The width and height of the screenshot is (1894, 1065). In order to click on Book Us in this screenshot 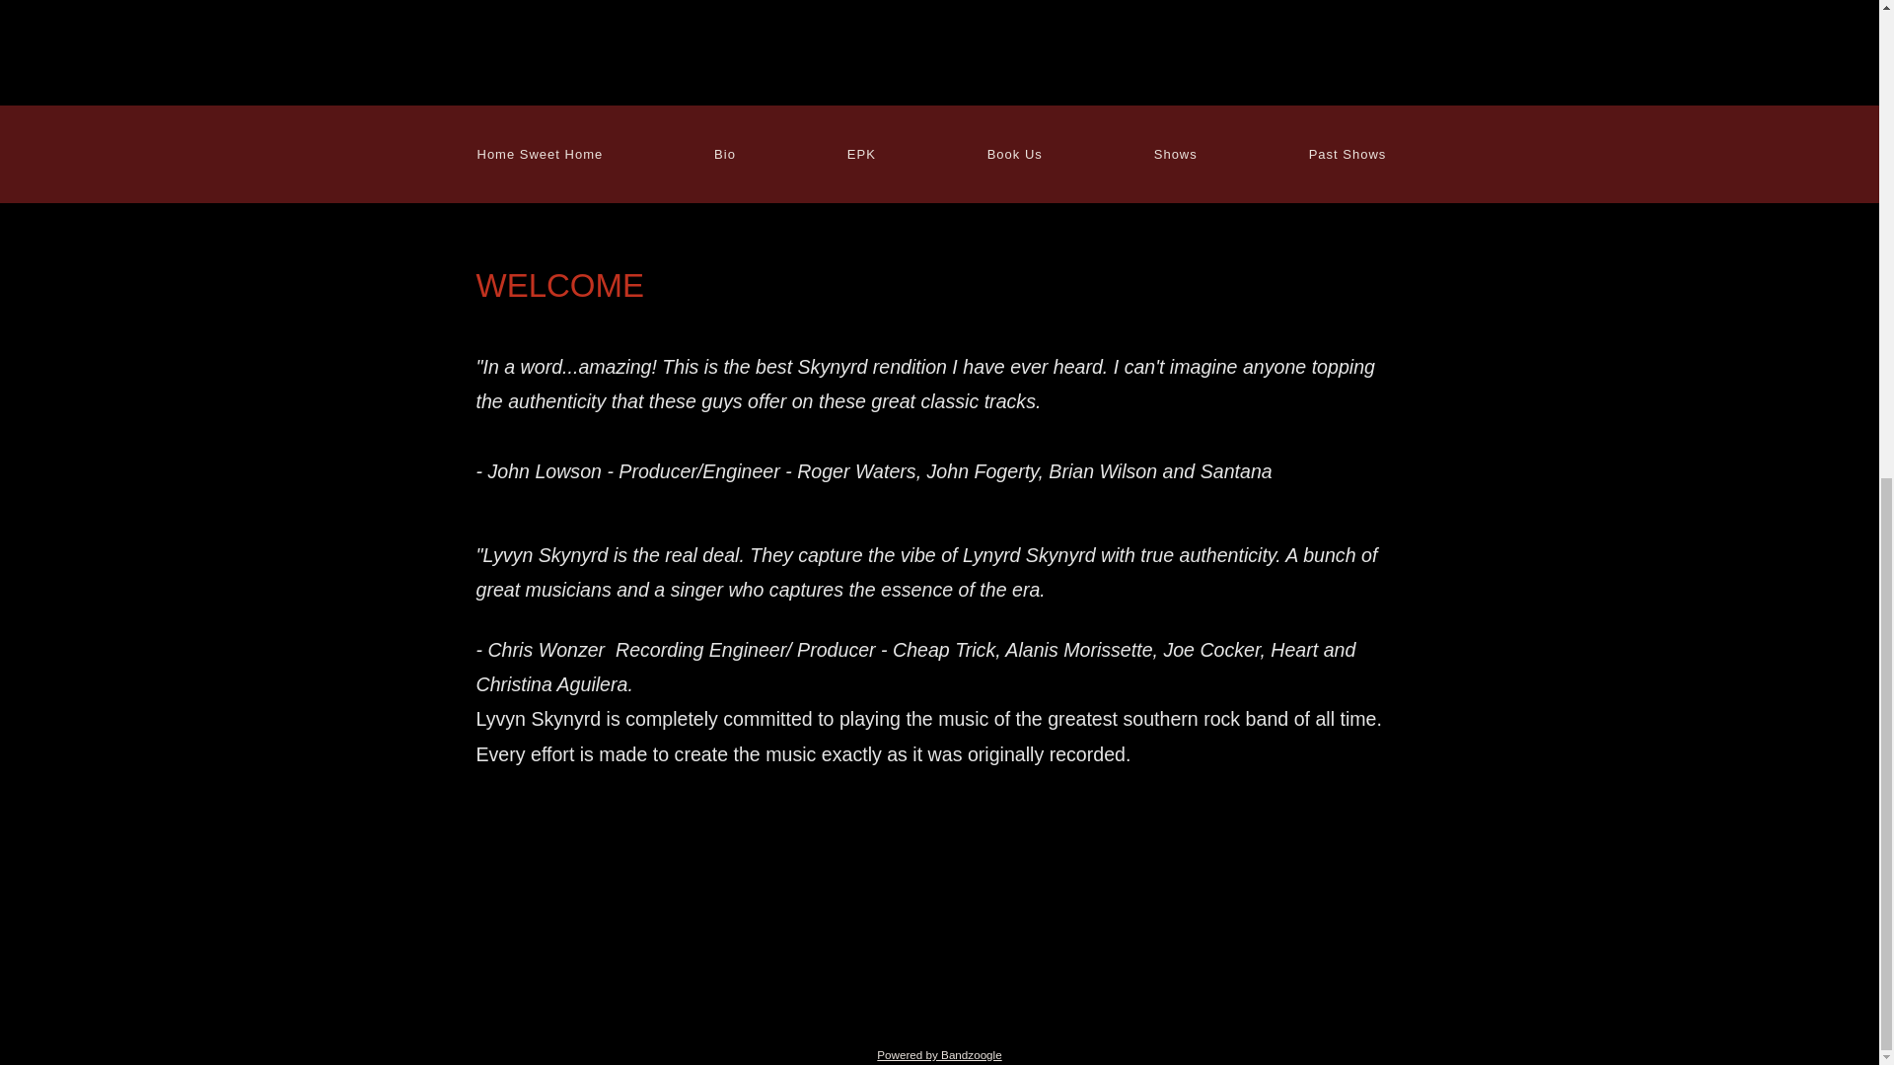, I will do `click(1014, 154)`.